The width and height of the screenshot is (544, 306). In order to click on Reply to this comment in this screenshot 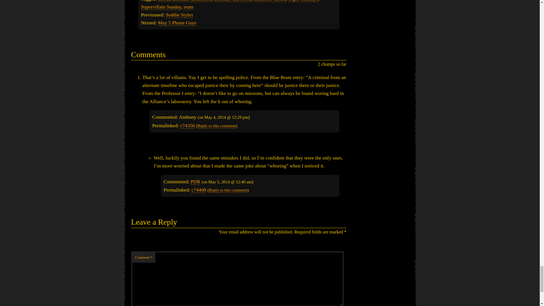, I will do `click(228, 190)`.